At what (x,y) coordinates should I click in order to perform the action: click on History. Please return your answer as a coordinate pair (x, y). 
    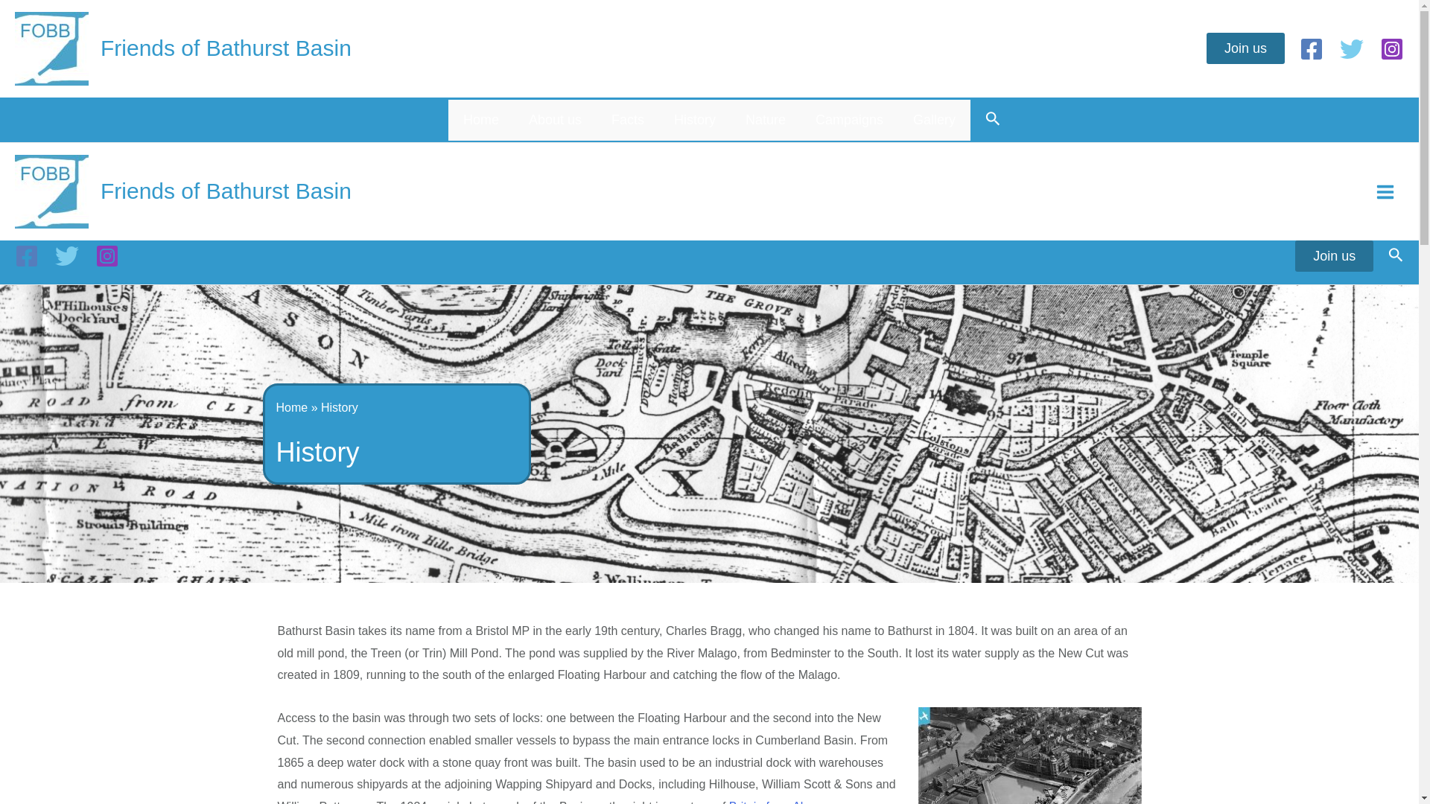
    Looking at the image, I should click on (695, 120).